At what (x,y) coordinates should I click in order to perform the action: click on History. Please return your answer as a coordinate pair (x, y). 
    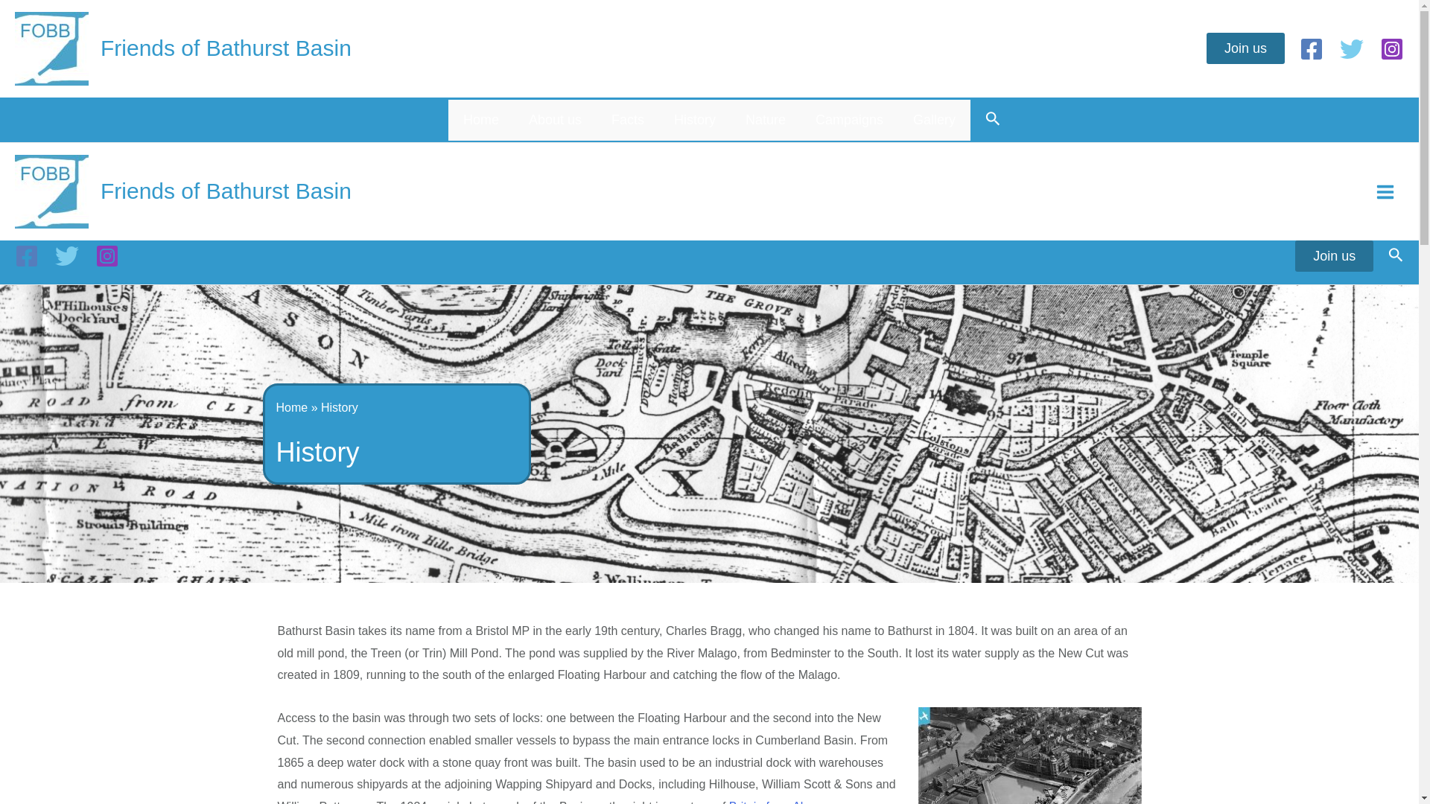
    Looking at the image, I should click on (695, 120).